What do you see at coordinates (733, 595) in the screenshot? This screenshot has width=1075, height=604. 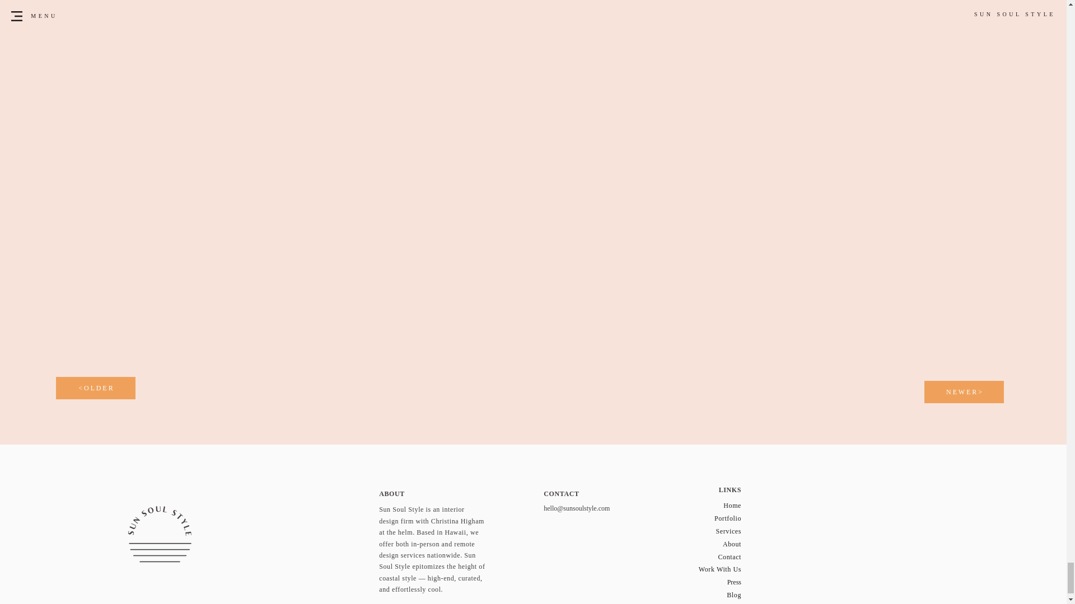 I see `Blog` at bounding box center [733, 595].